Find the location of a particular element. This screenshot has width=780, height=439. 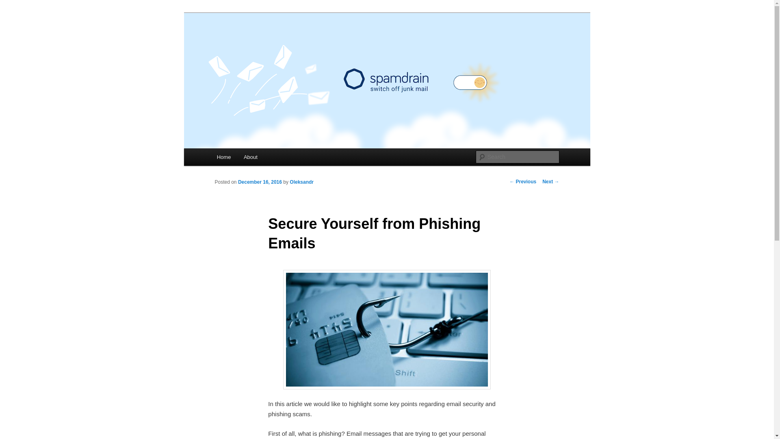

3:36 pm is located at coordinates (260, 182).